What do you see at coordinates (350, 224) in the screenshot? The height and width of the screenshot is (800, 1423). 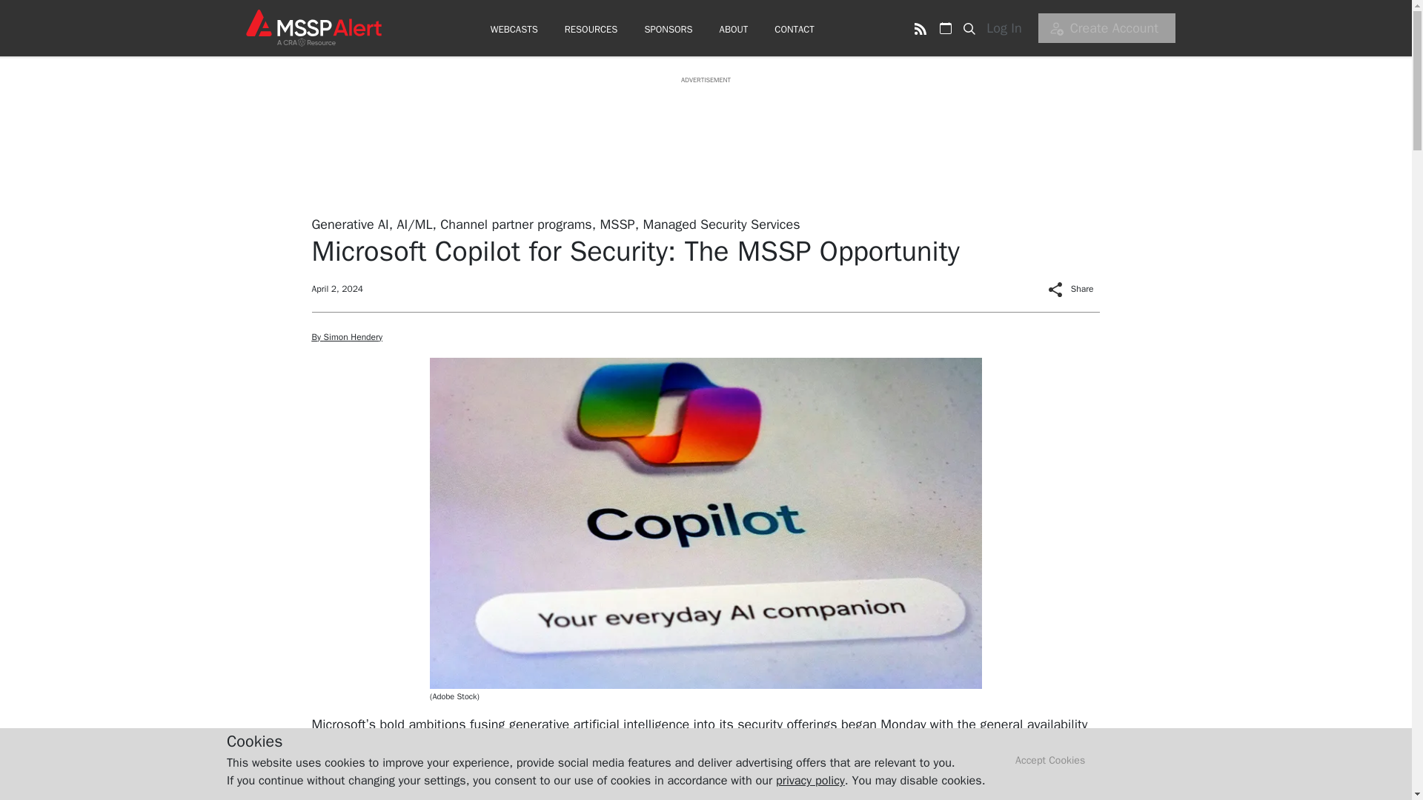 I see `Generative AI` at bounding box center [350, 224].